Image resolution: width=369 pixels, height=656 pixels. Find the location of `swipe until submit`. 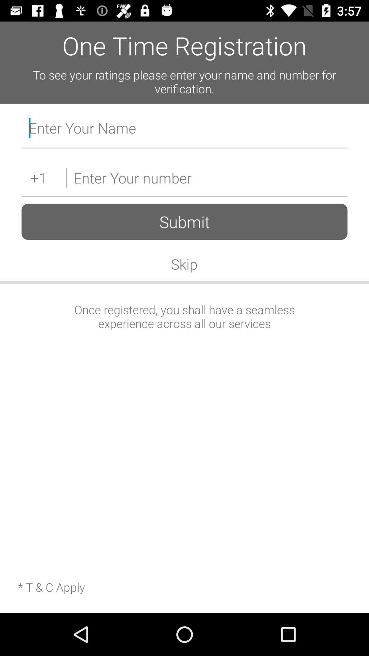

swipe until submit is located at coordinates (184, 221).